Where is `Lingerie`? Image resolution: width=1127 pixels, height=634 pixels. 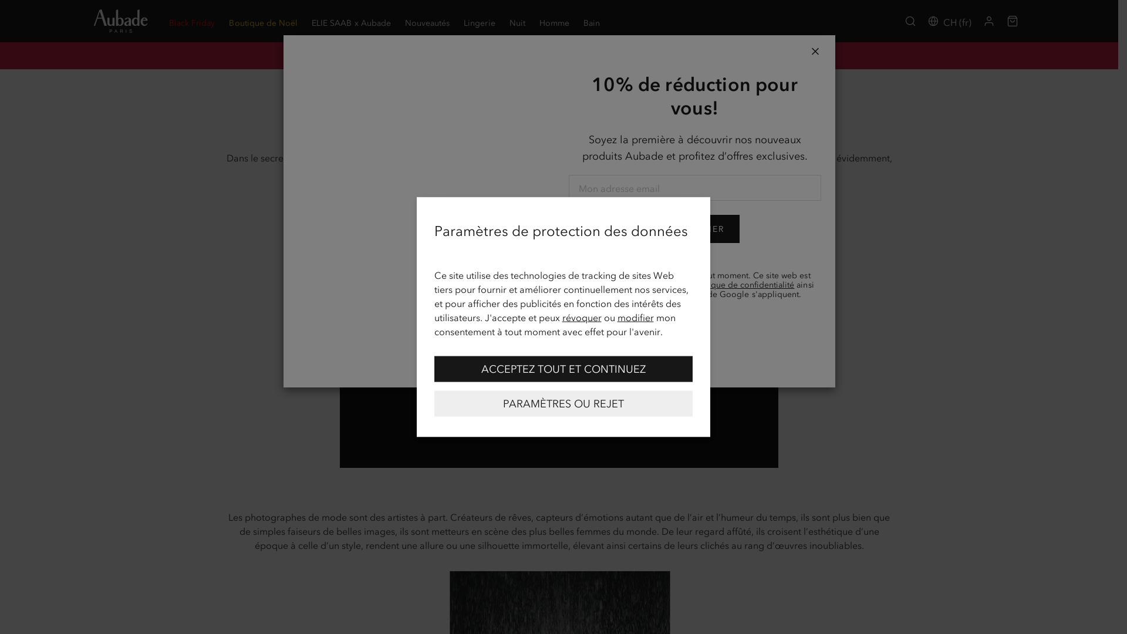
Lingerie is located at coordinates (479, 21).